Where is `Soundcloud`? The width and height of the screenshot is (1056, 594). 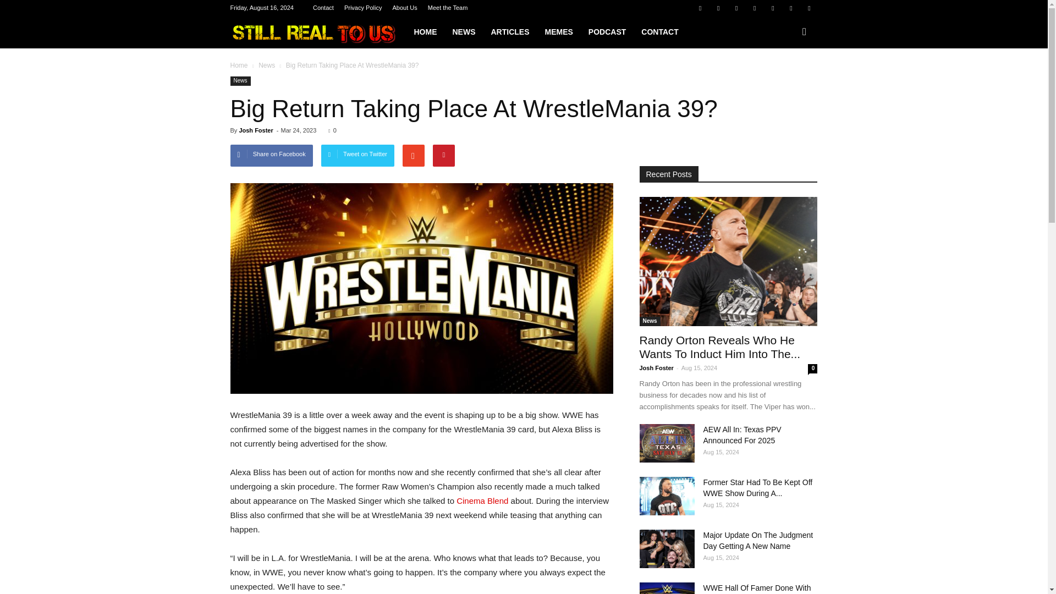 Soundcloud is located at coordinates (773, 8).